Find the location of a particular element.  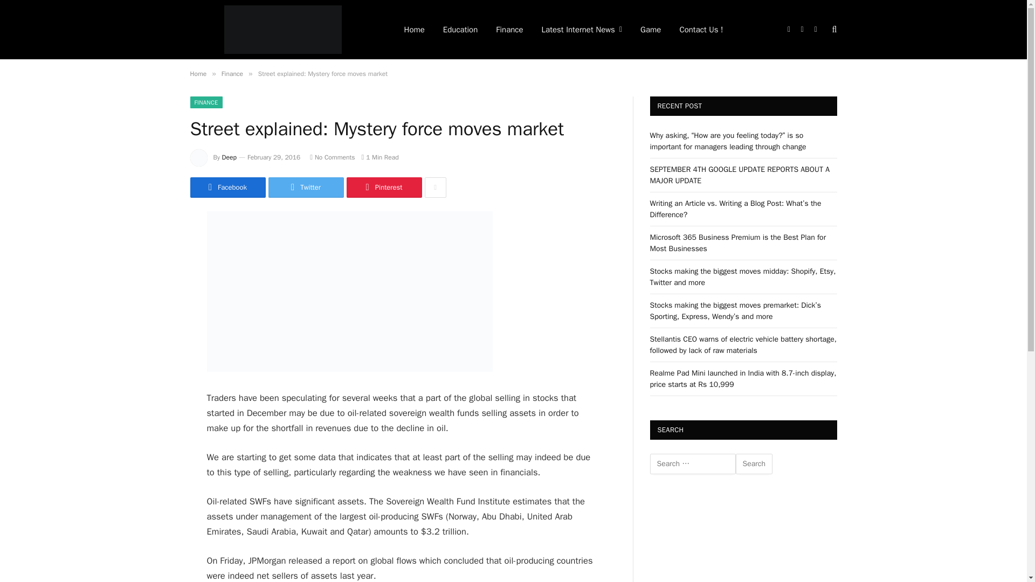

Show More Social Sharing is located at coordinates (435, 188).